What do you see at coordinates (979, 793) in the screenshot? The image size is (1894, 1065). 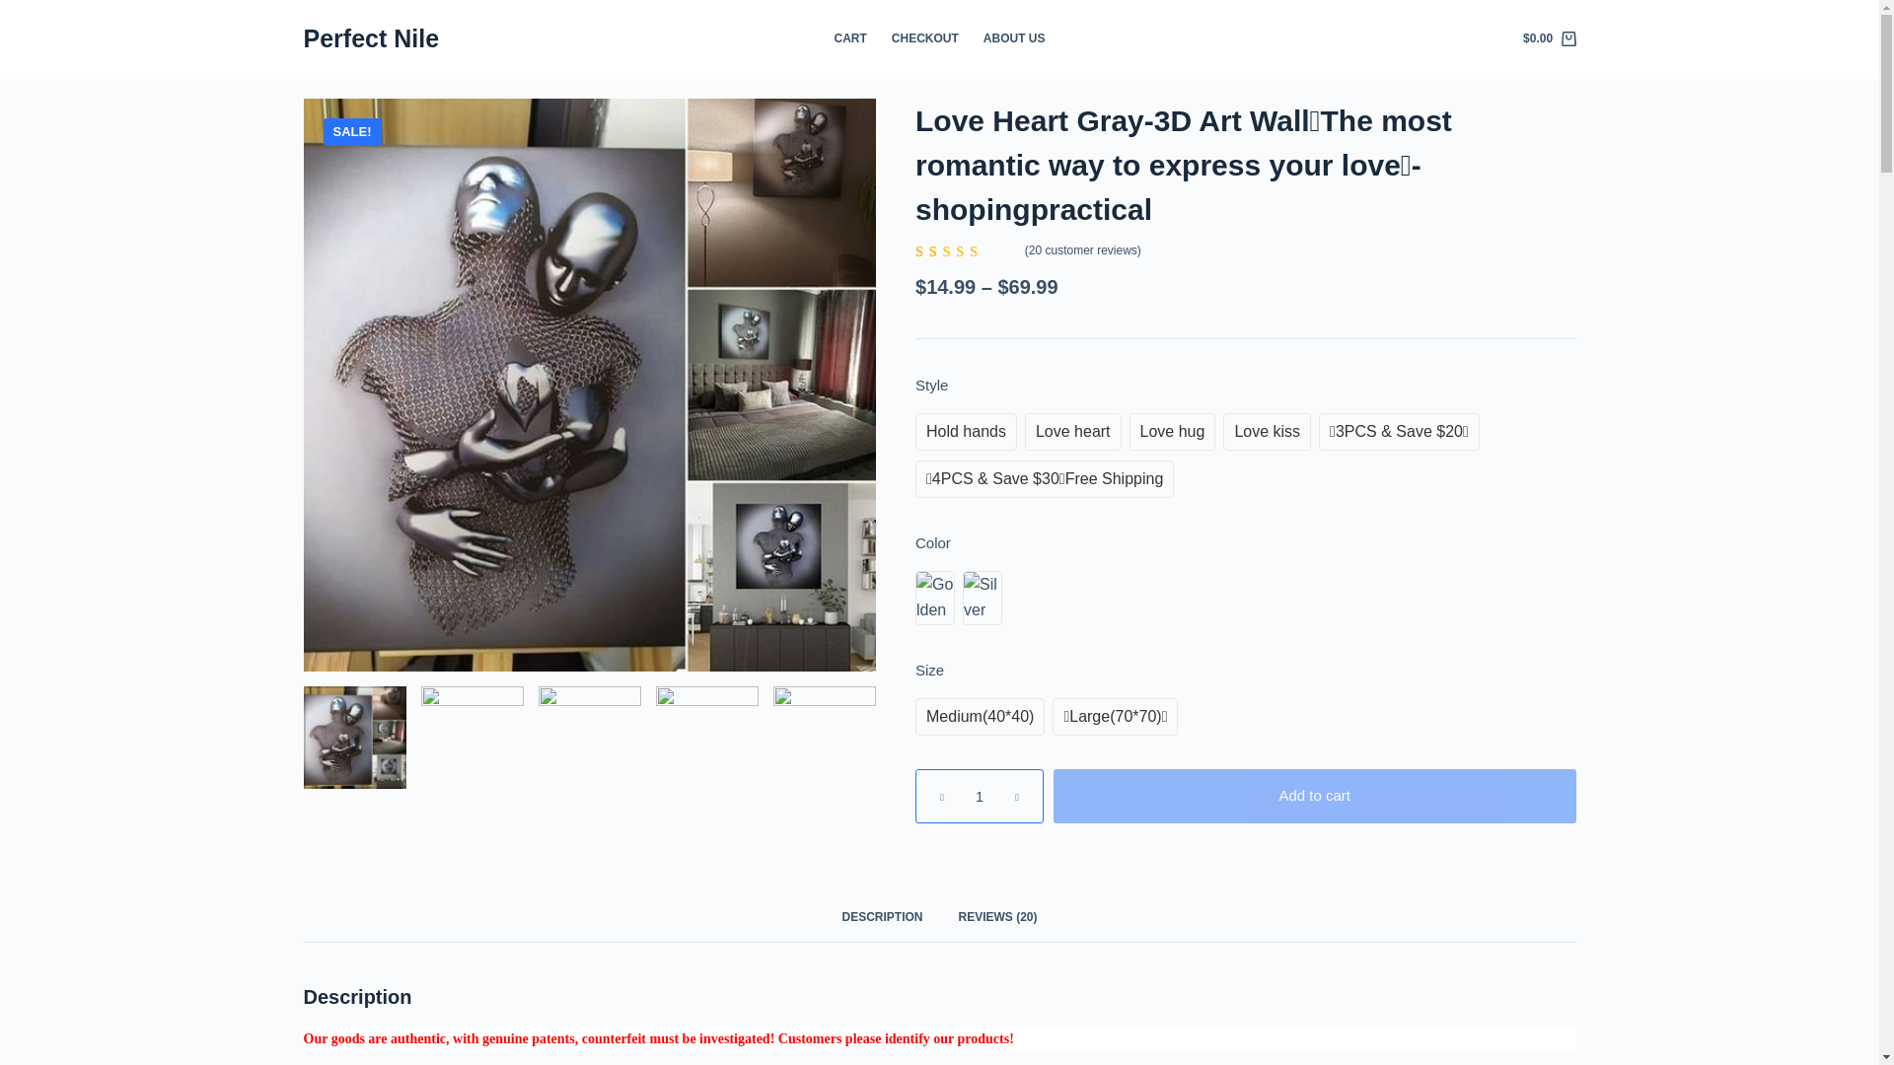 I see `1` at bounding box center [979, 793].